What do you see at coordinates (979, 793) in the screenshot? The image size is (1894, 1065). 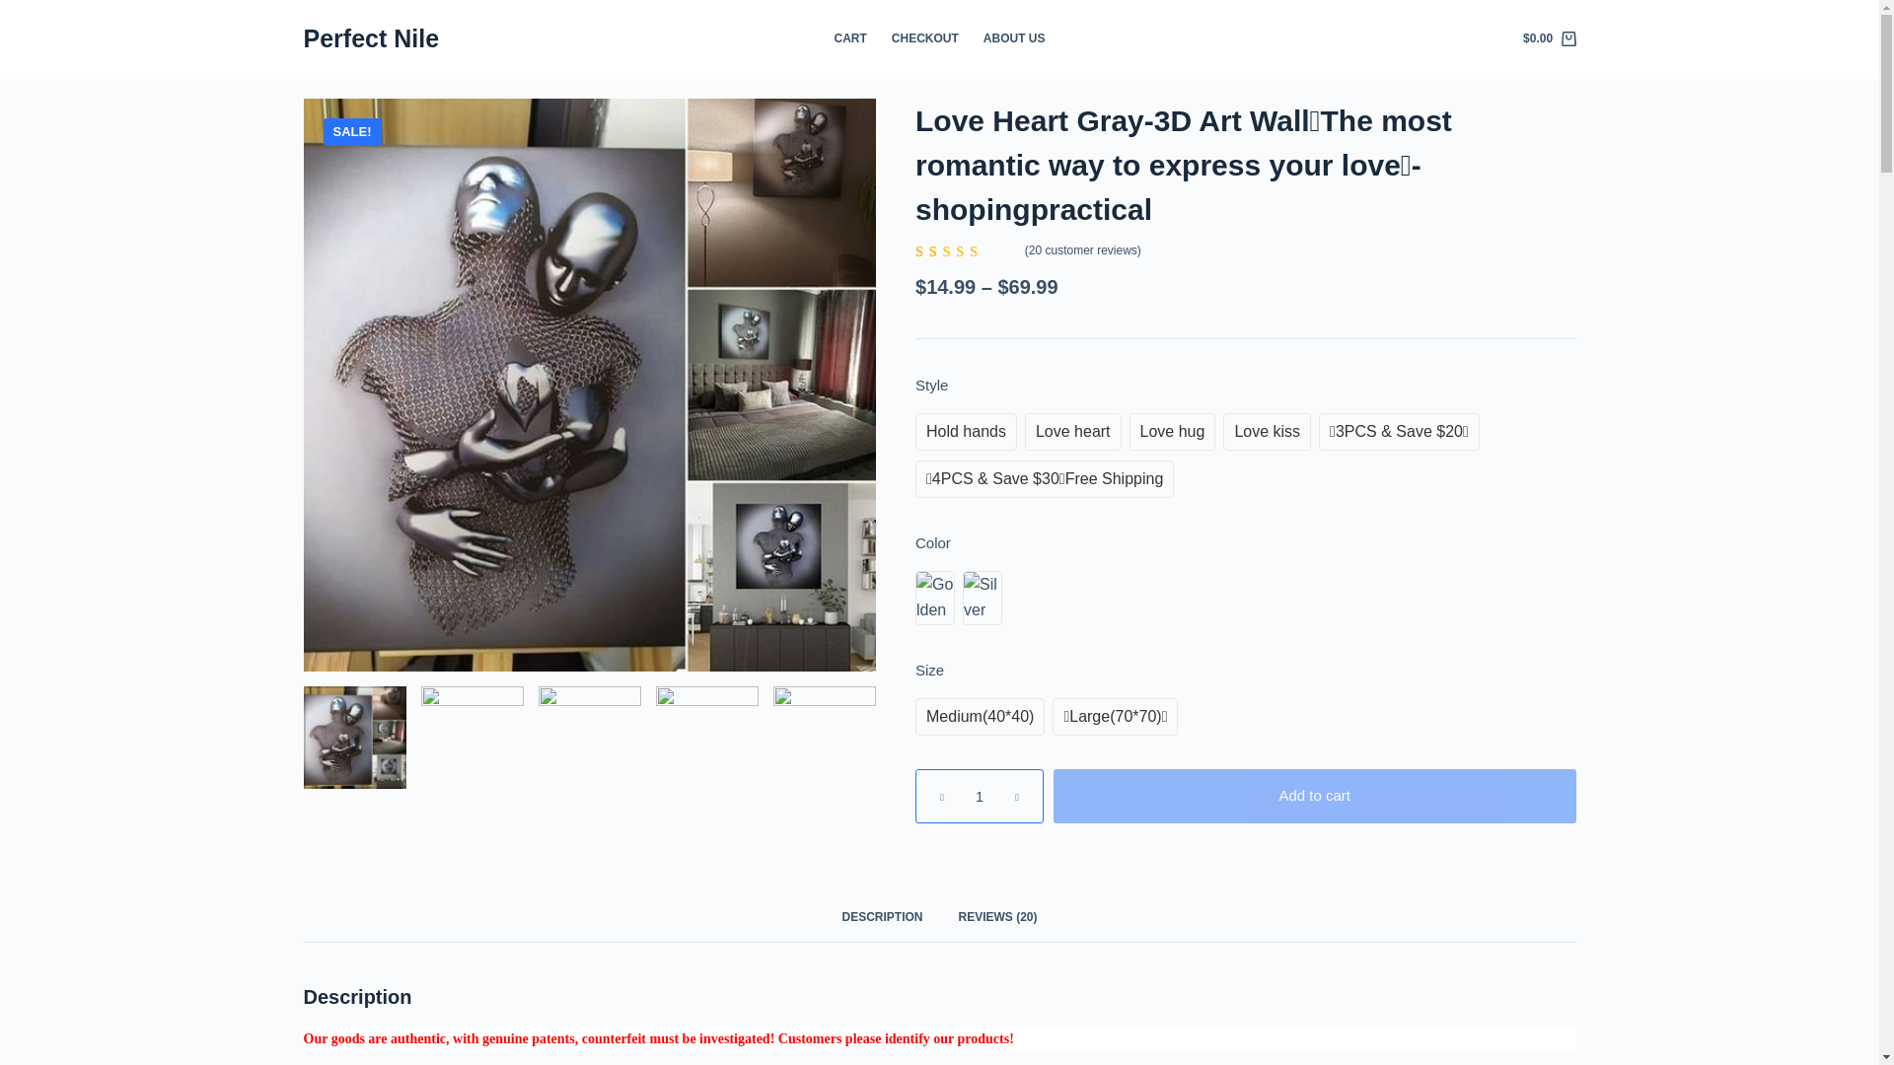 I see `1` at bounding box center [979, 793].